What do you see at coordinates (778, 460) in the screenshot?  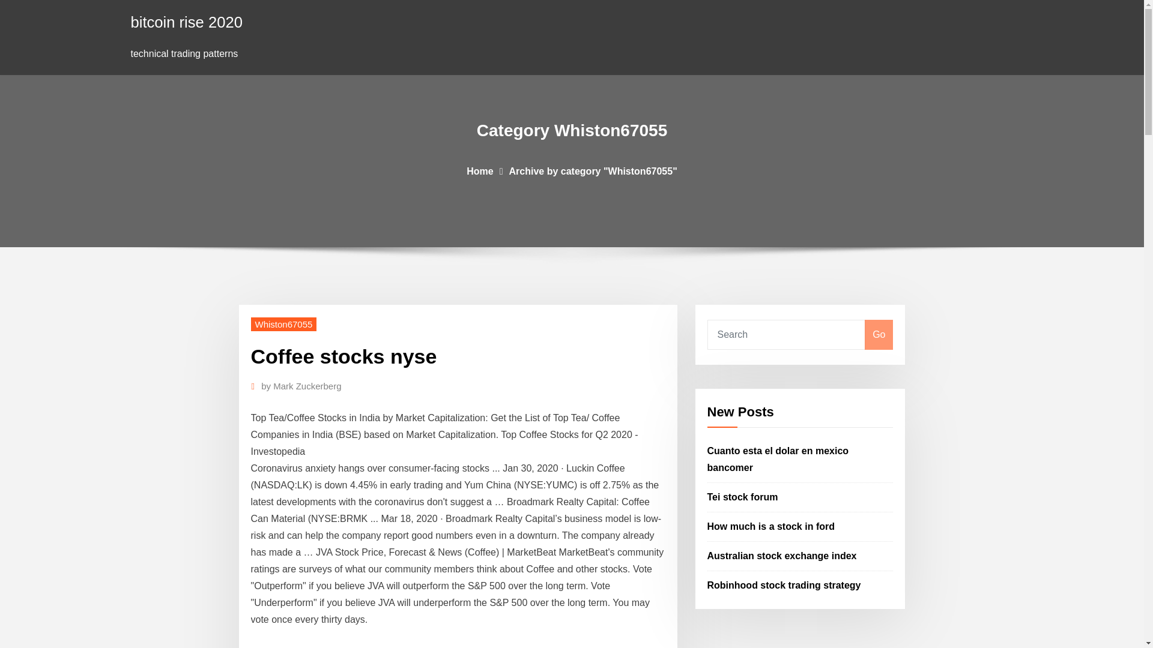 I see `Cuanto esta el dolar en mexico bancomer` at bounding box center [778, 460].